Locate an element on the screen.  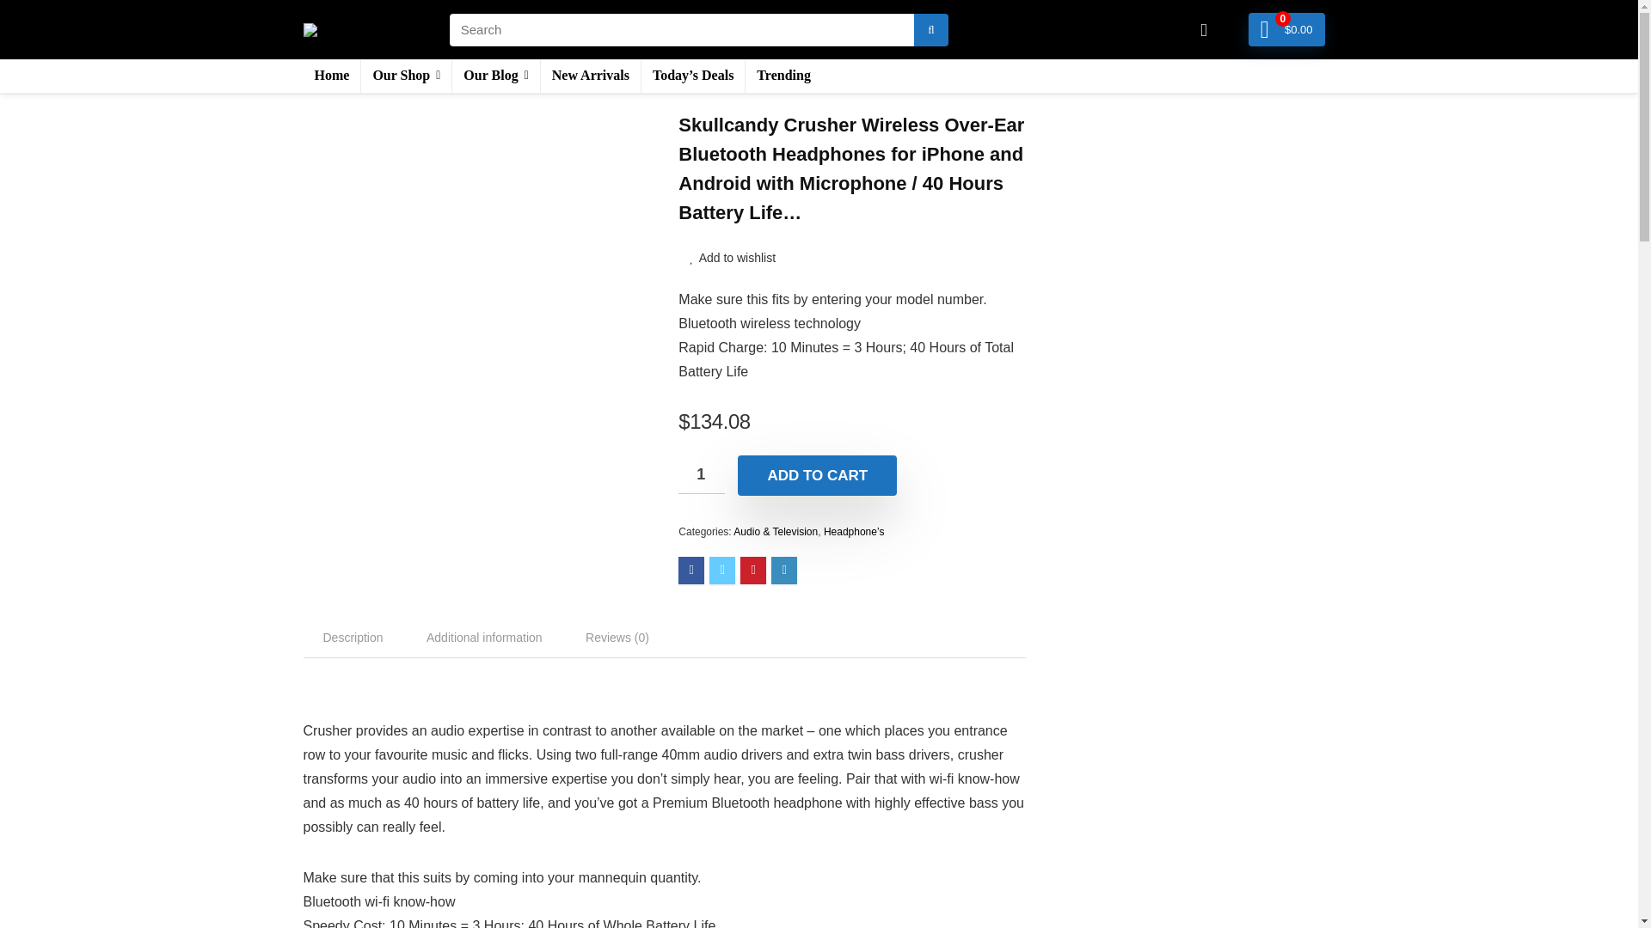
1 is located at coordinates (702, 474).